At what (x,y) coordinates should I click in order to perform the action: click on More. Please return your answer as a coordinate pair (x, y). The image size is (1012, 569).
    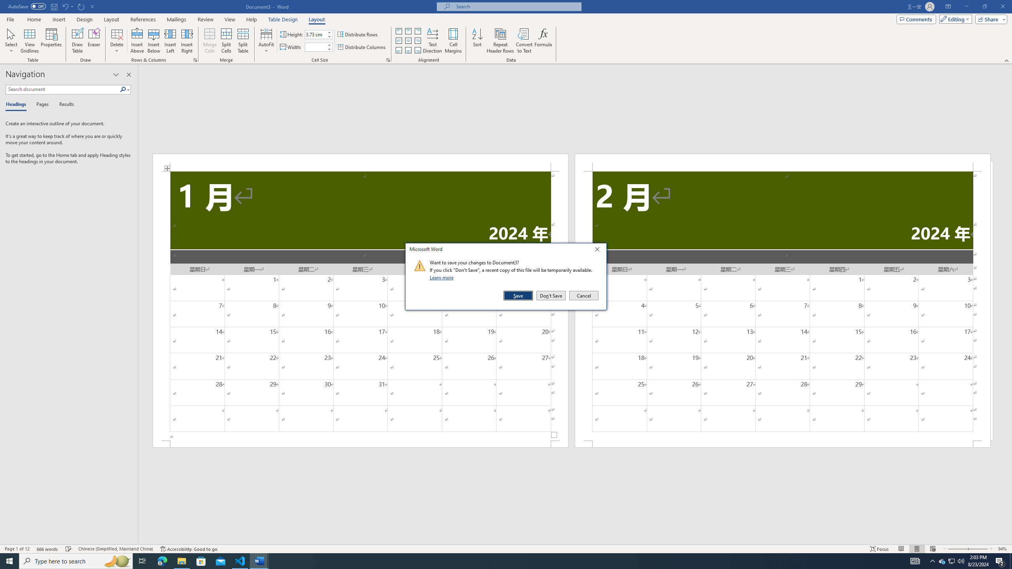
    Looking at the image, I should click on (329, 45).